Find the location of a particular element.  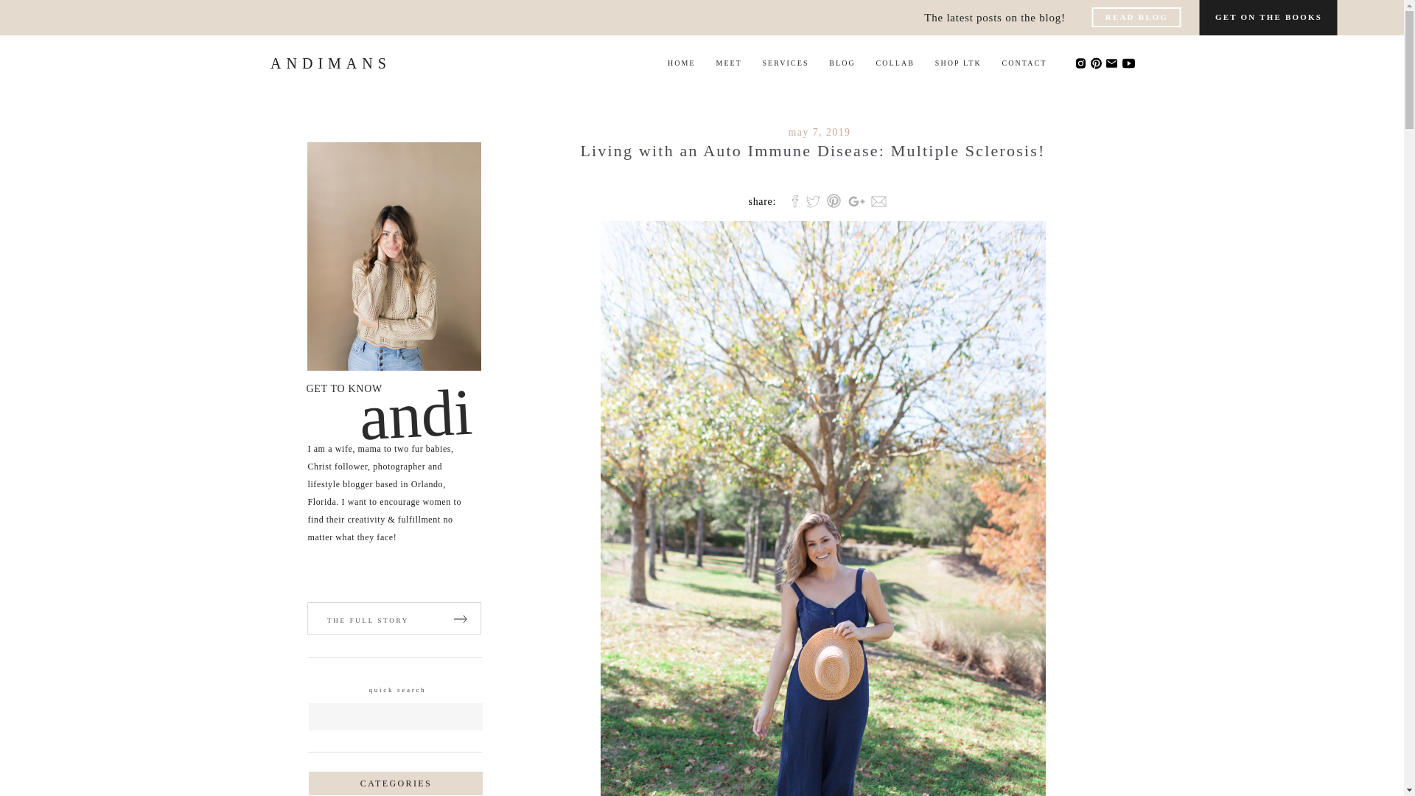

THE FULL STORY is located at coordinates (367, 621).